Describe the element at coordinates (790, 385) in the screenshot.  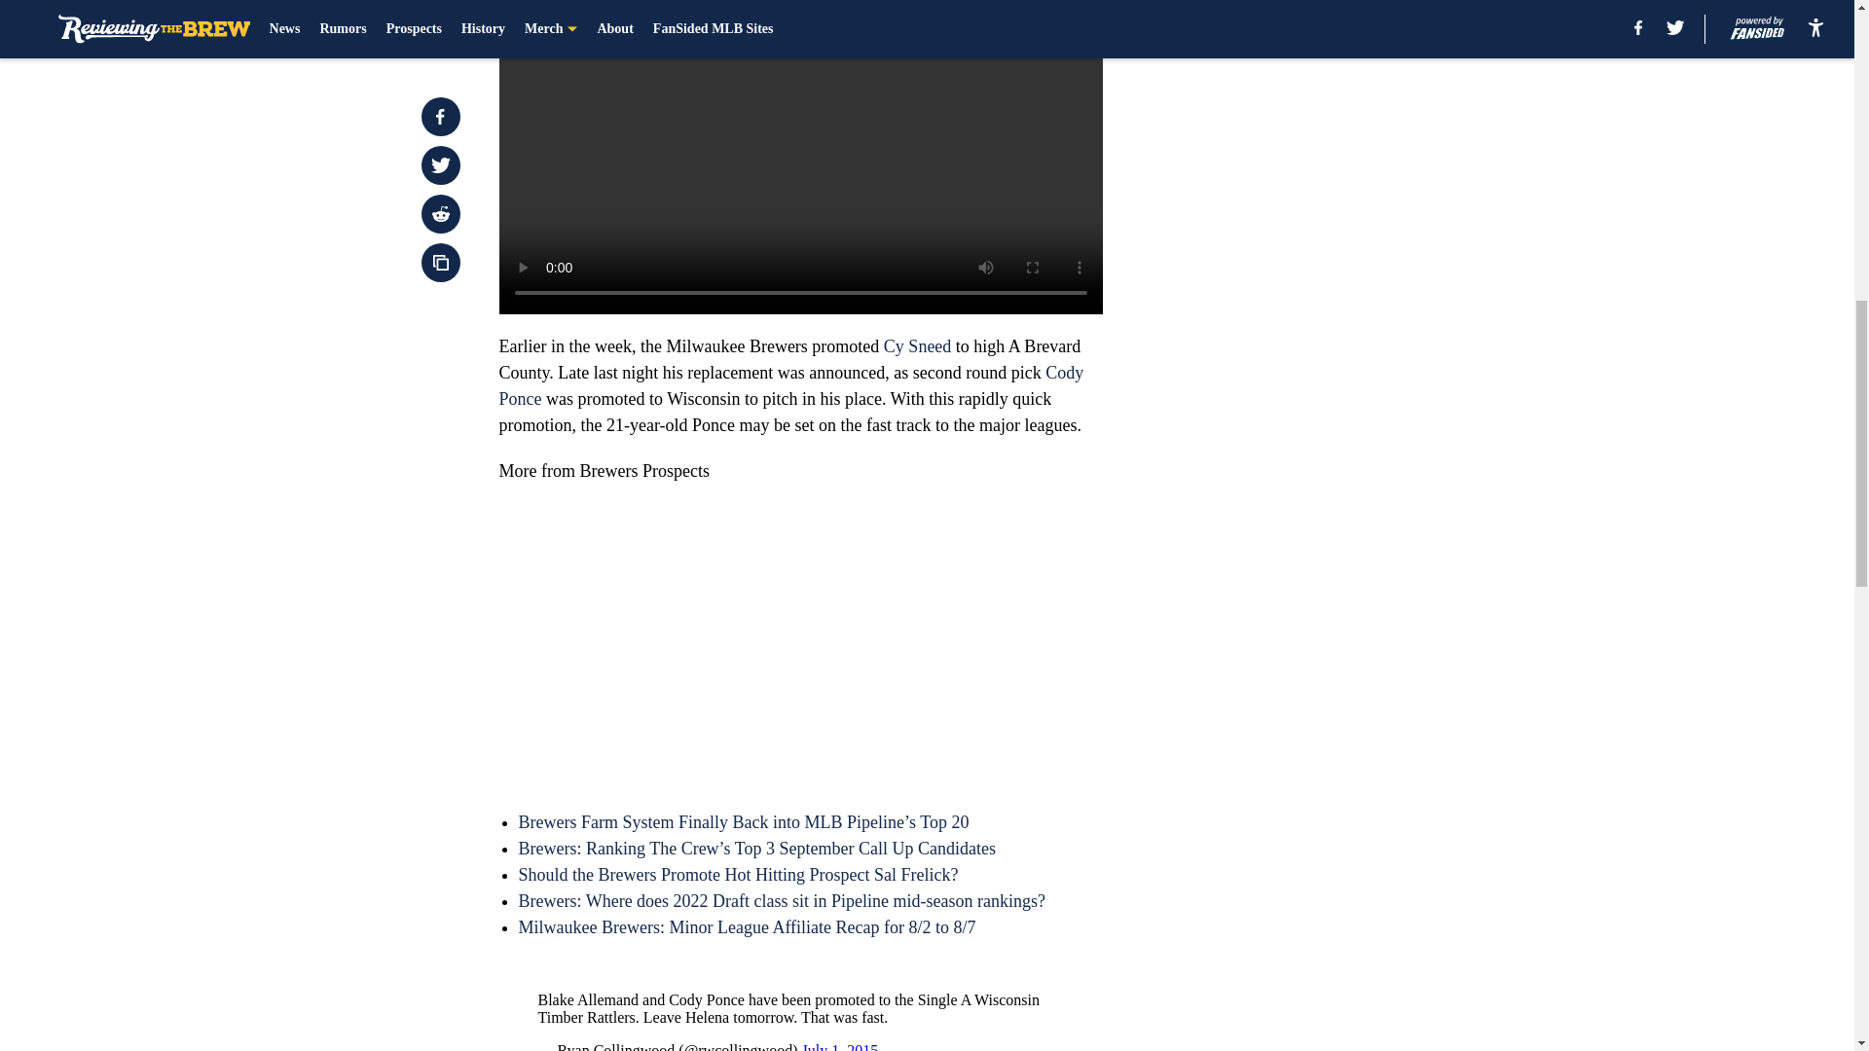
I see `Cody Ponce` at that location.